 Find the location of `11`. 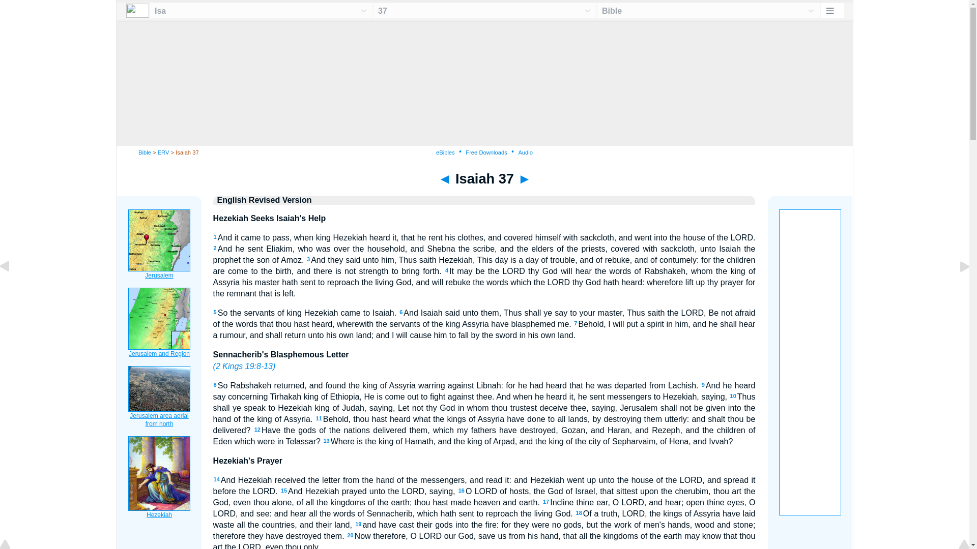

11 is located at coordinates (319, 418).